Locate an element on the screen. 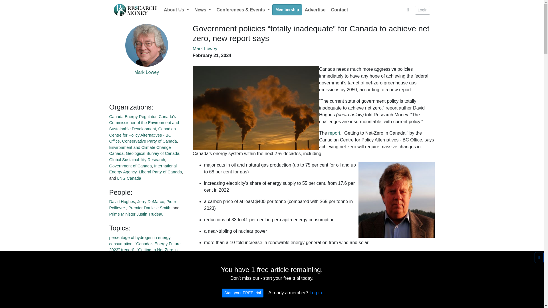 This screenshot has width=548, height=308. Membership is located at coordinates (287, 10).